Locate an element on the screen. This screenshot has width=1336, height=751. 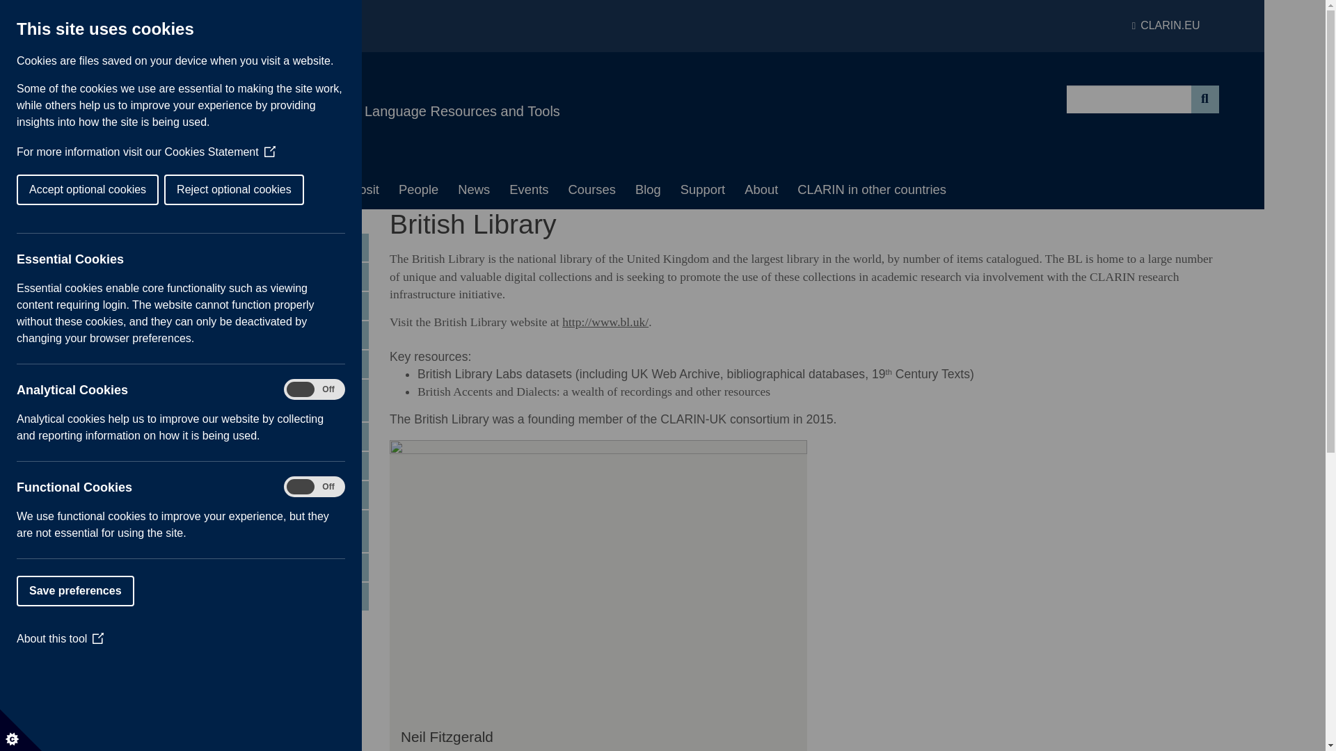
Search is located at coordinates (1205, 99).